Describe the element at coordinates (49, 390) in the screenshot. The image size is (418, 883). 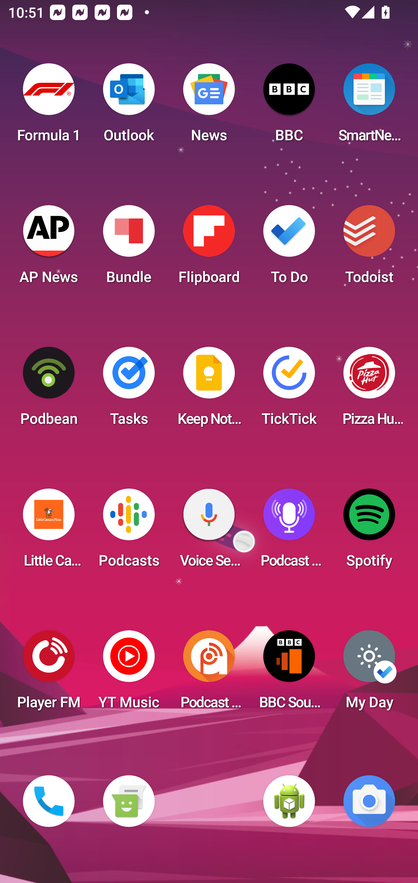
I see `Podbean` at that location.